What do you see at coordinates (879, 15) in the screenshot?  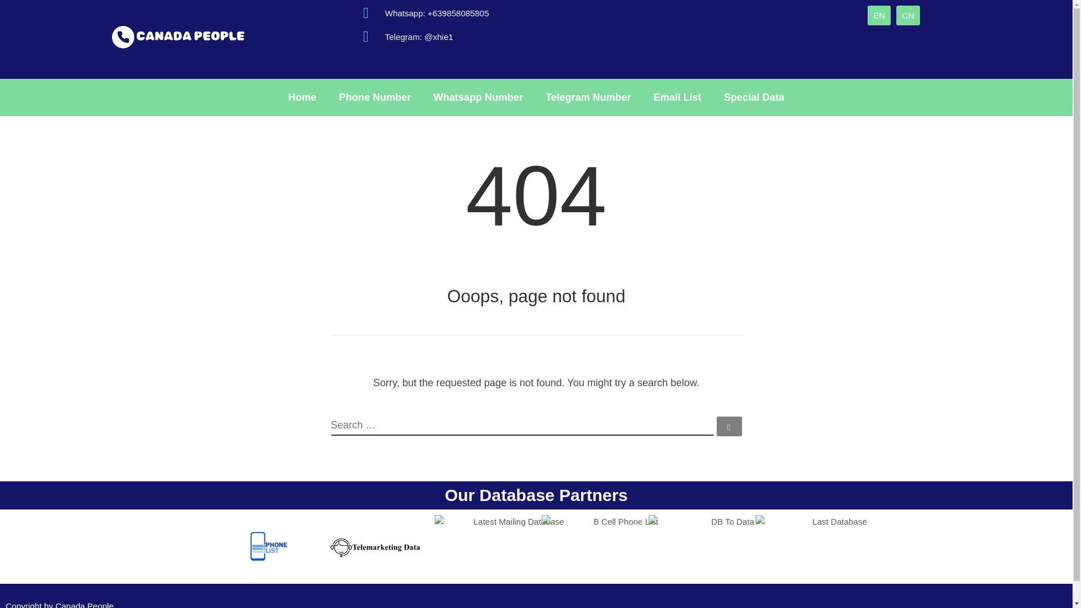 I see `EN` at bounding box center [879, 15].